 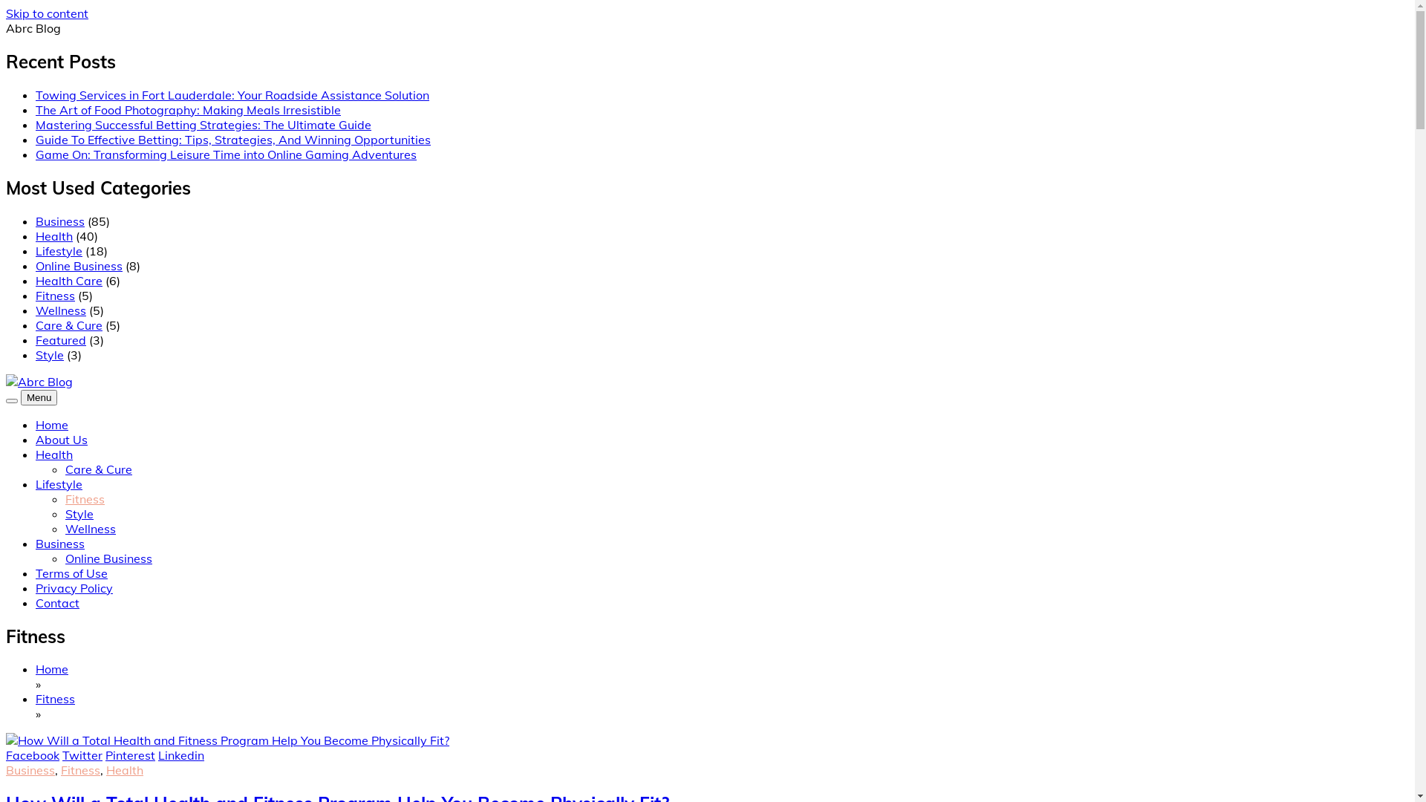 I want to click on Wellness, so click(x=61, y=310).